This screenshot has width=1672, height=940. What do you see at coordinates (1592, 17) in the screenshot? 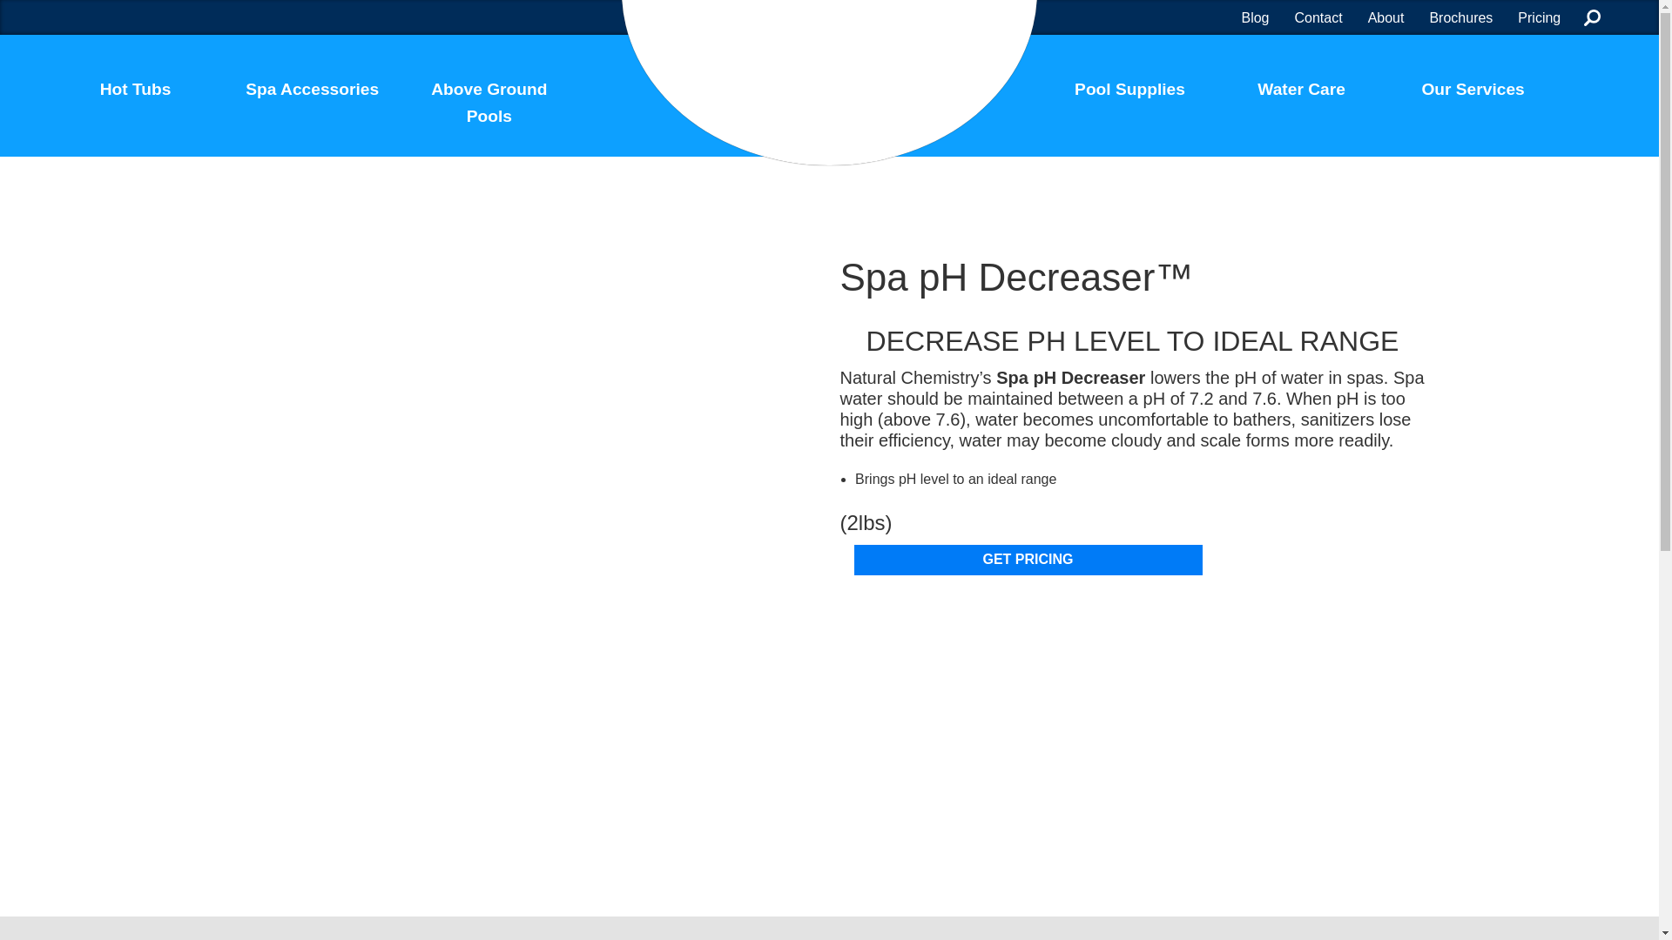
I see `Search` at bounding box center [1592, 17].